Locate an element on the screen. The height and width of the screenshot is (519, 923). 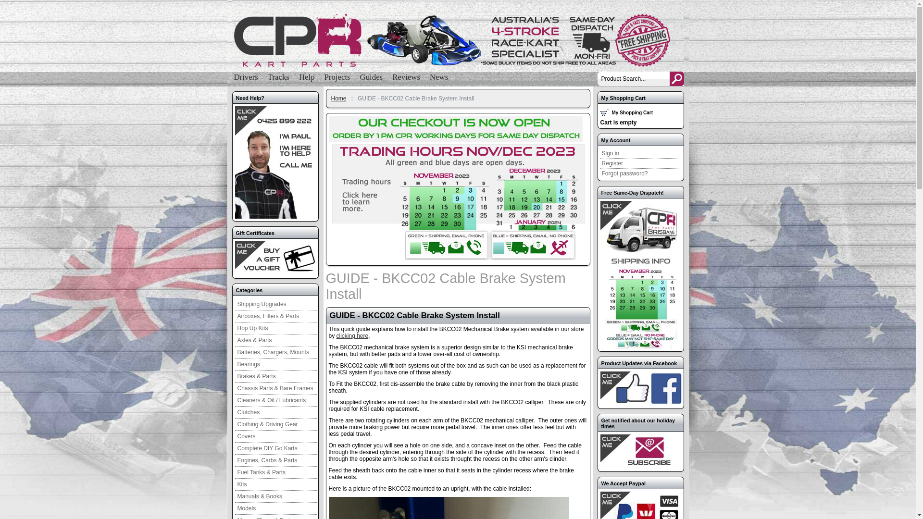
Bearings is located at coordinates (275, 364).